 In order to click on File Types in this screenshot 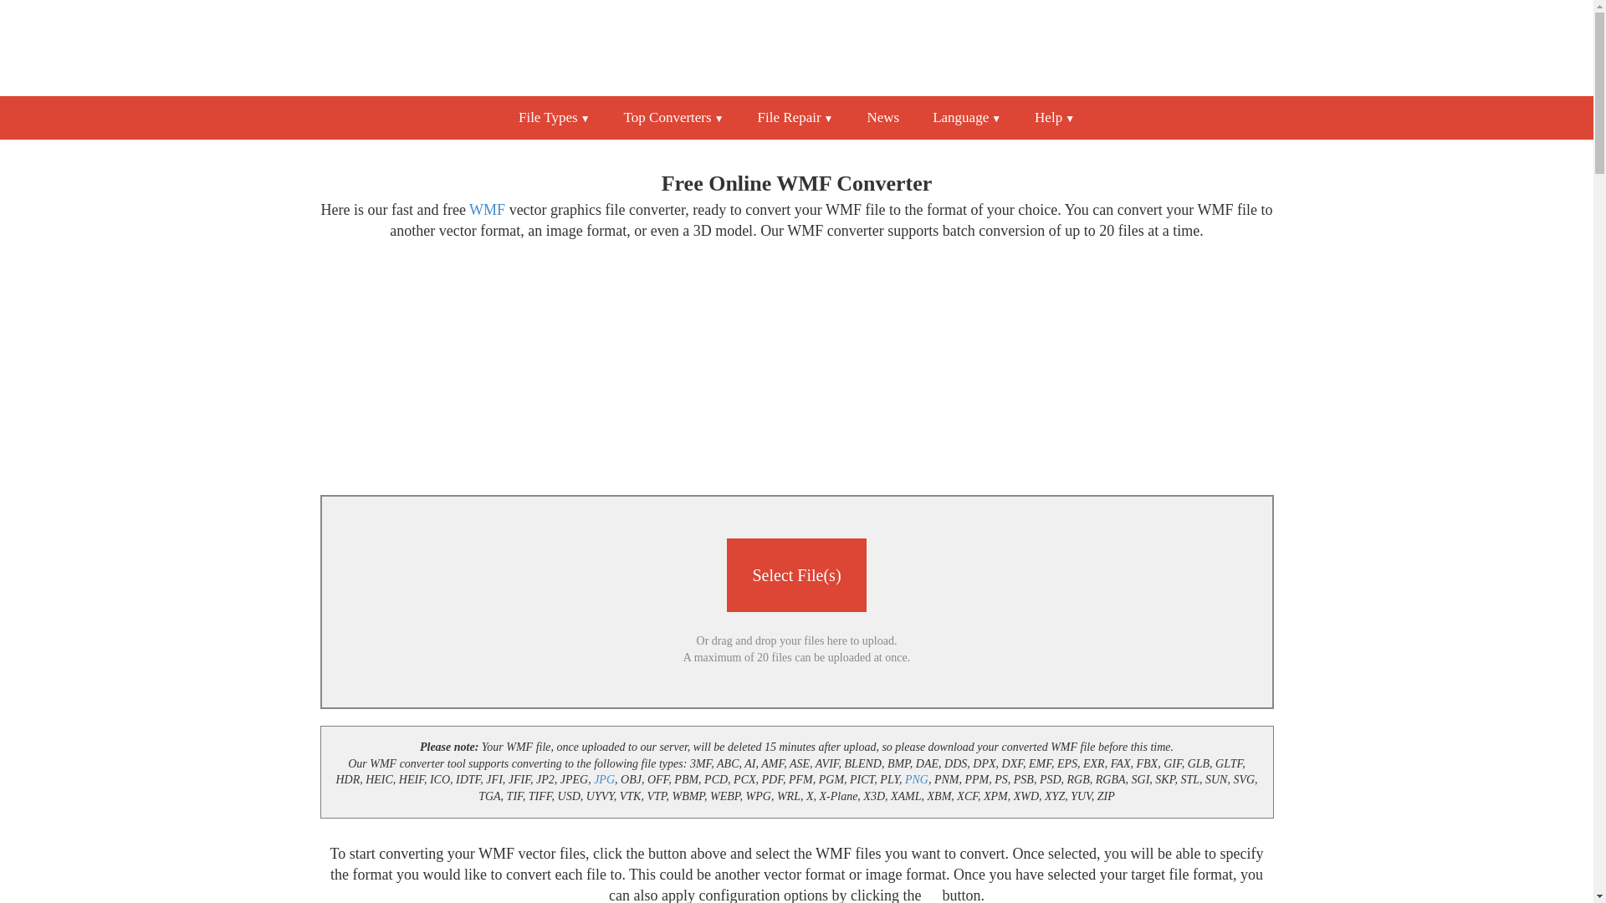, I will do `click(554, 117)`.